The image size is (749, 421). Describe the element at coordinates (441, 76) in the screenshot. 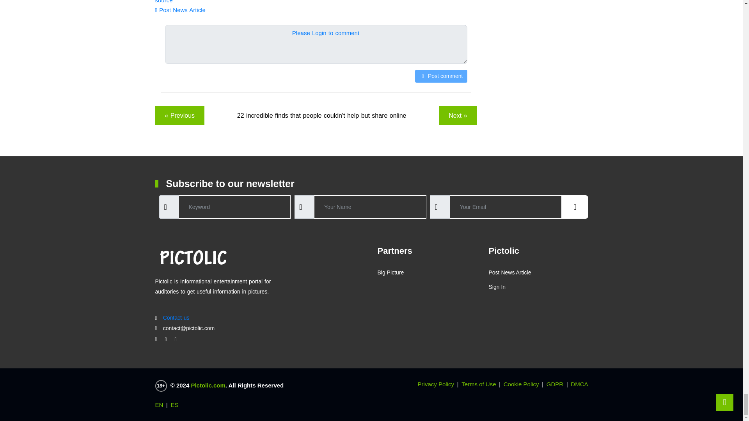

I see `Post comment` at that location.